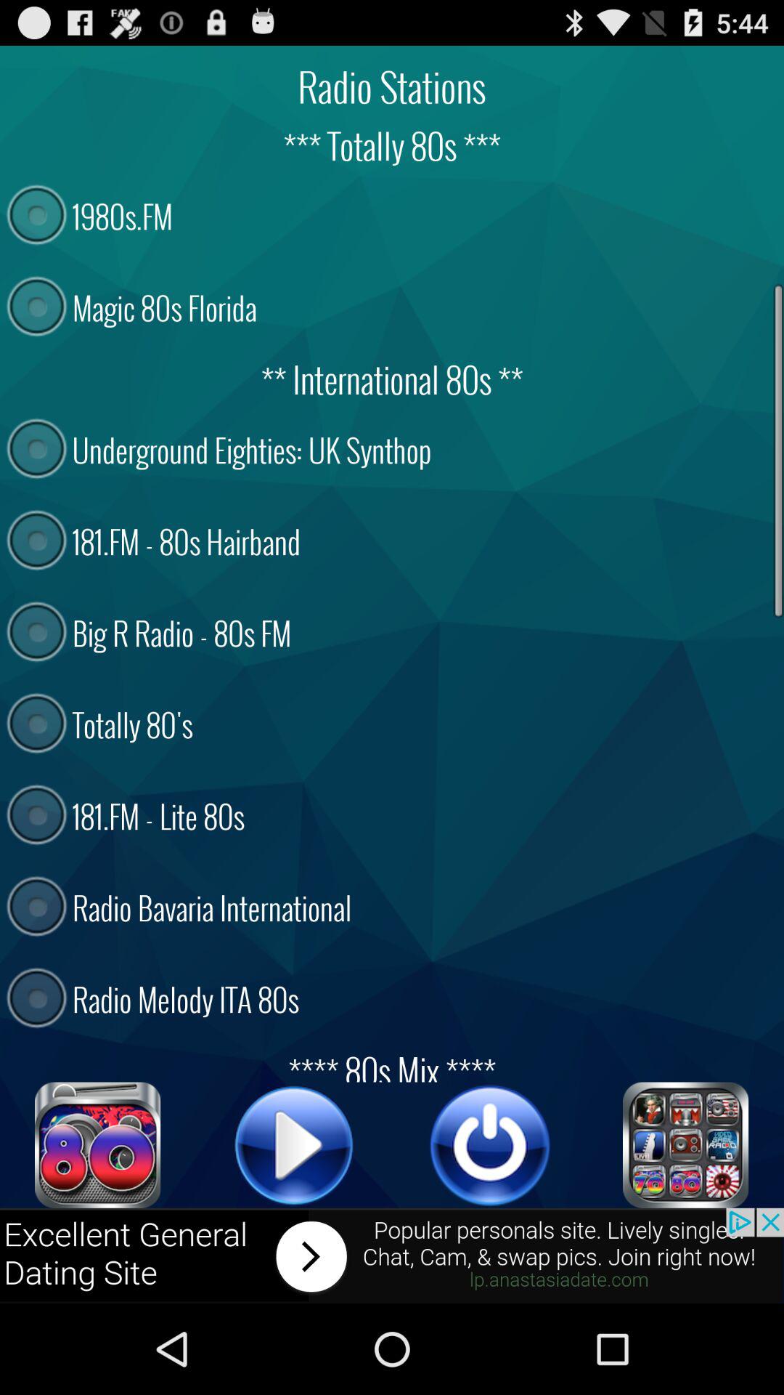  Describe the element at coordinates (392, 1255) in the screenshot. I see `go to advertisement` at that location.